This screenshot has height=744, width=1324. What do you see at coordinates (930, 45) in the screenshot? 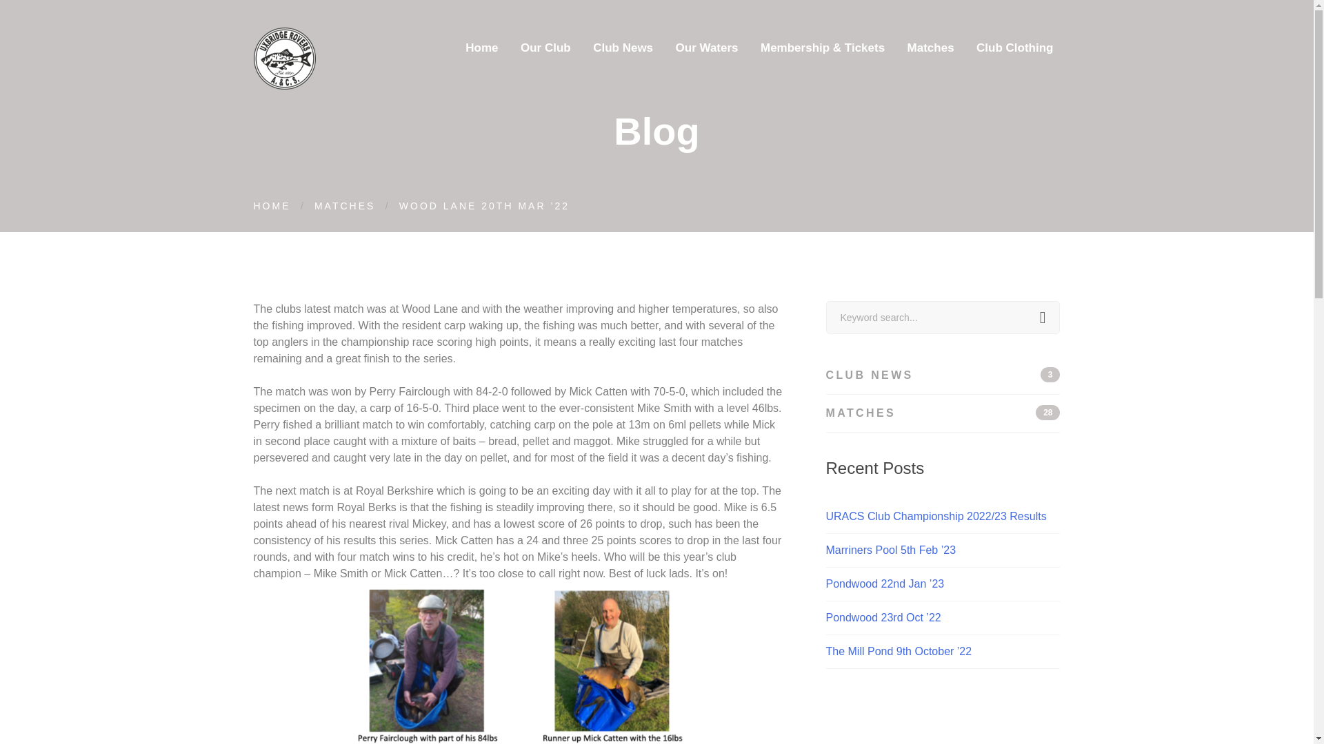
I see `Matches` at bounding box center [930, 45].